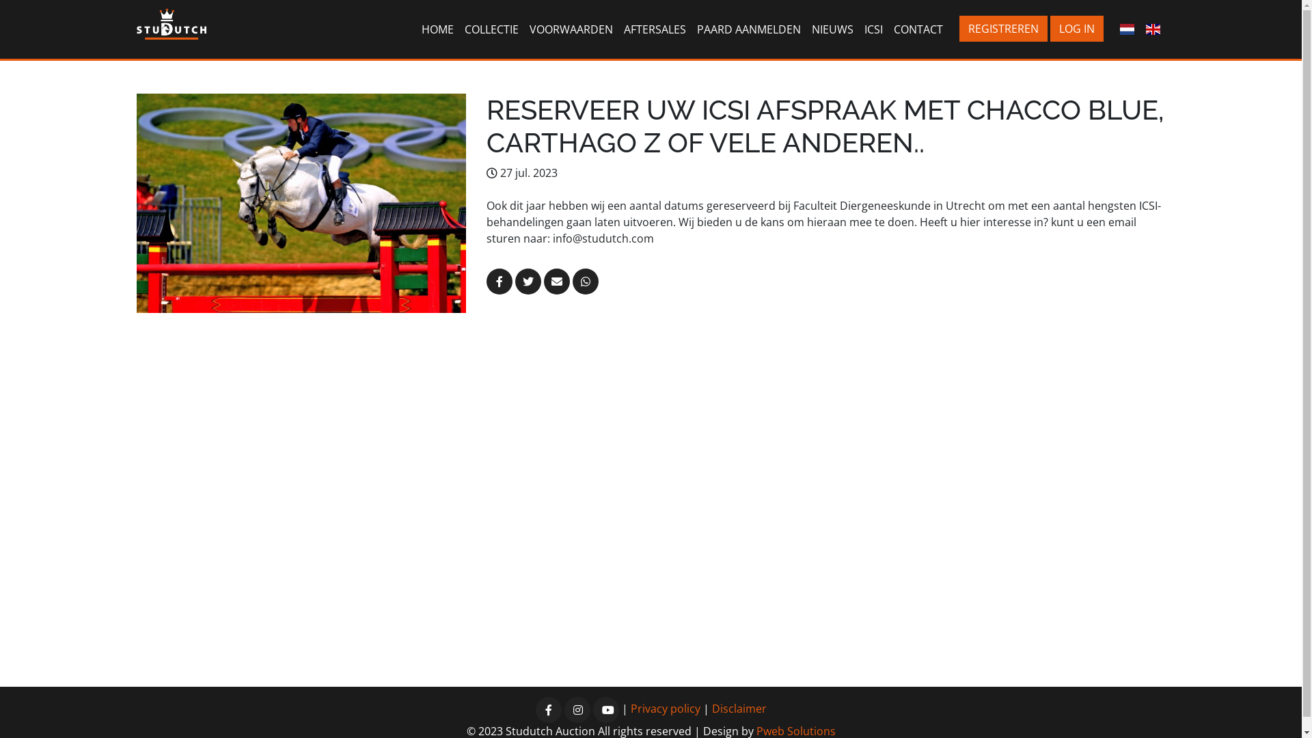  What do you see at coordinates (873, 29) in the screenshot?
I see `ICSI` at bounding box center [873, 29].